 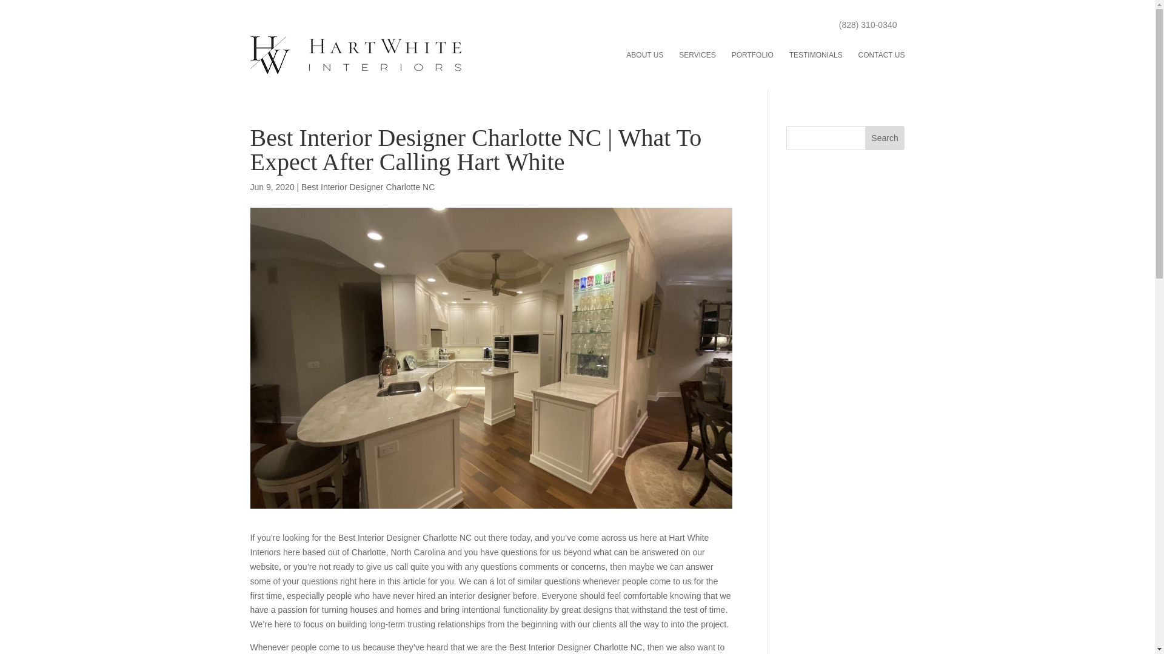 What do you see at coordinates (885, 138) in the screenshot?
I see `Search` at bounding box center [885, 138].